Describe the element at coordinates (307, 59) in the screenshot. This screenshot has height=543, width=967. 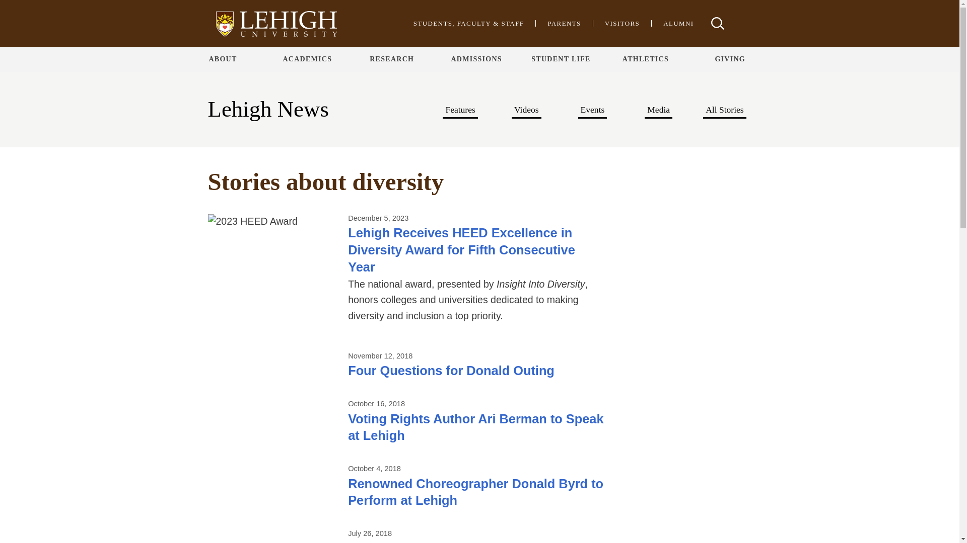
I see `ACADEMICS` at that location.